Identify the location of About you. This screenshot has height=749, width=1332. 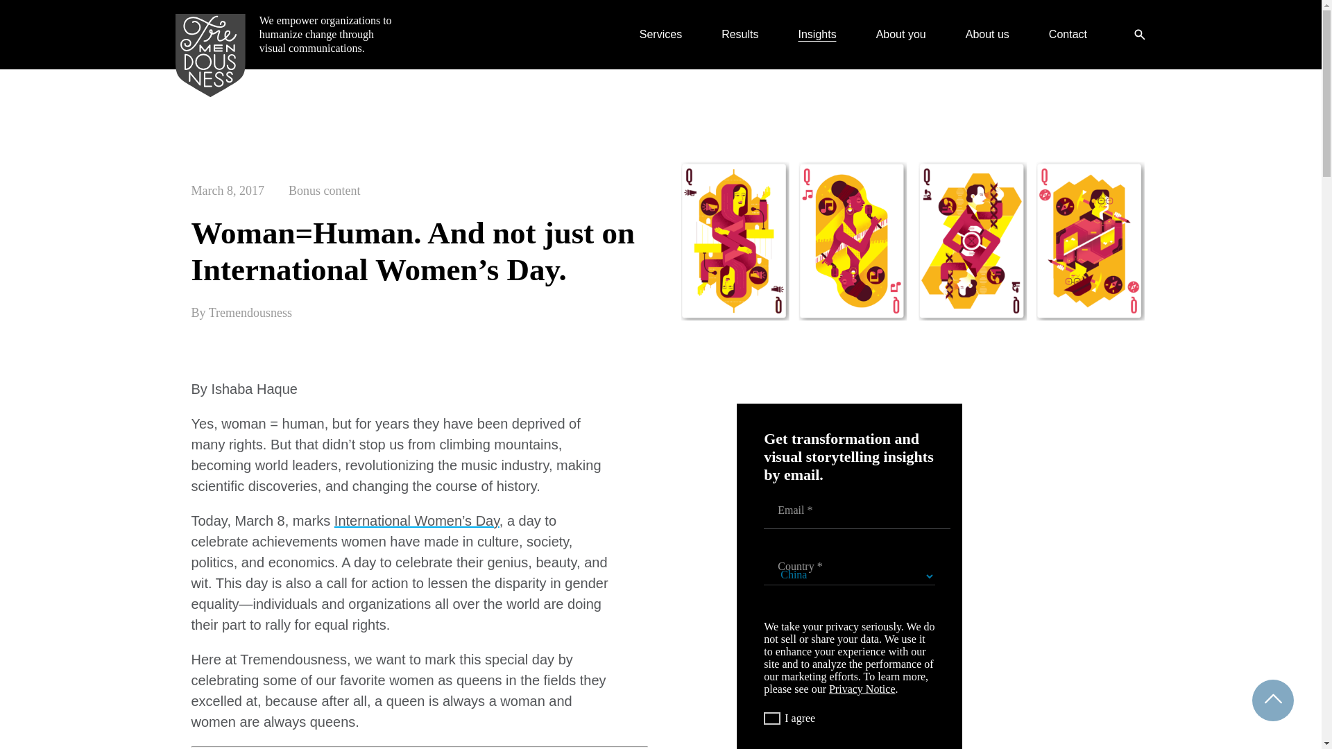
(900, 35).